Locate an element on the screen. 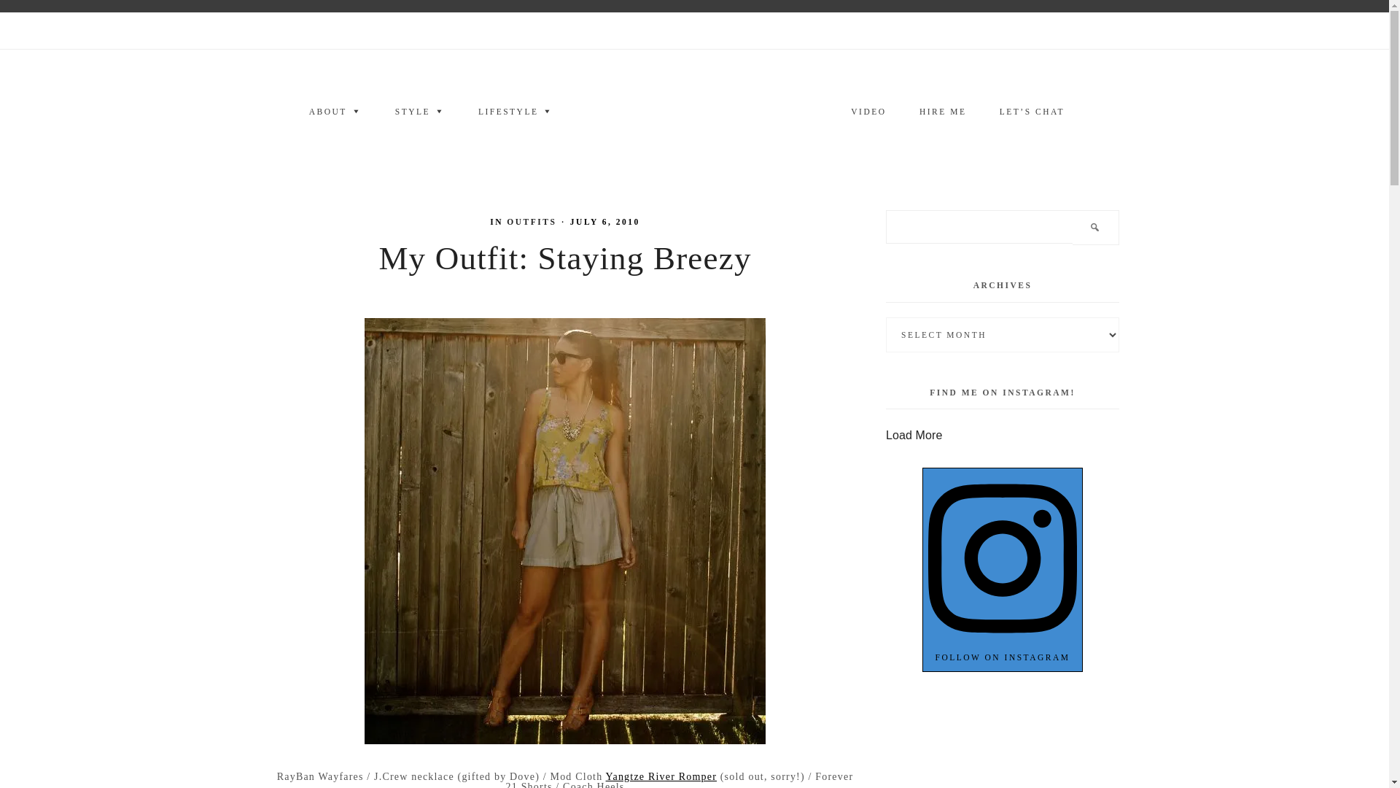 The height and width of the screenshot is (788, 1400). LIFESTYLE is located at coordinates (516, 112).